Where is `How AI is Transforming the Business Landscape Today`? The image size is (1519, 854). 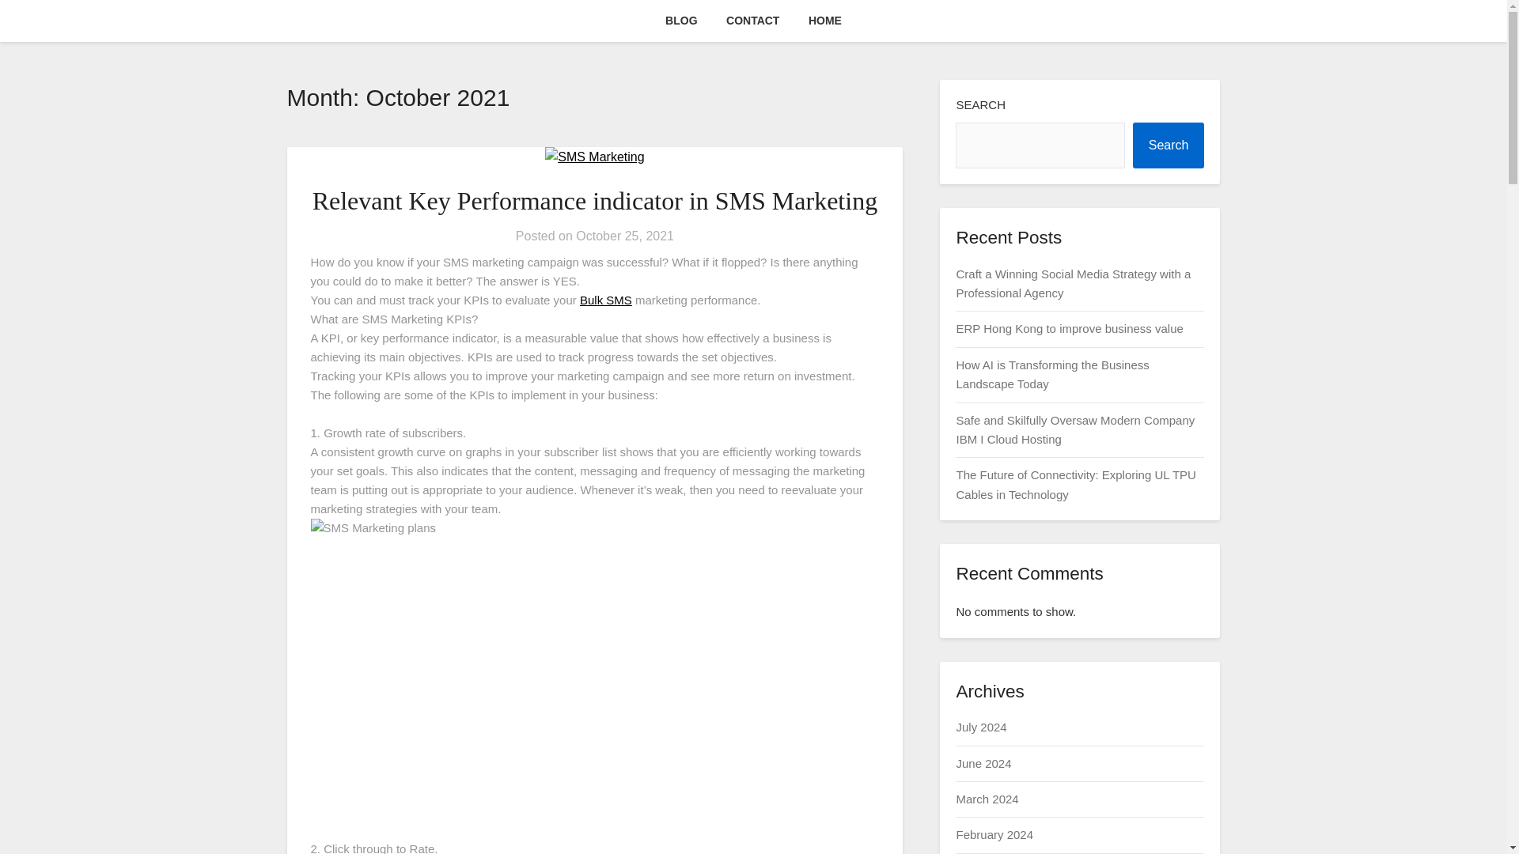 How AI is Transforming the Business Landscape Today is located at coordinates (1051, 373).